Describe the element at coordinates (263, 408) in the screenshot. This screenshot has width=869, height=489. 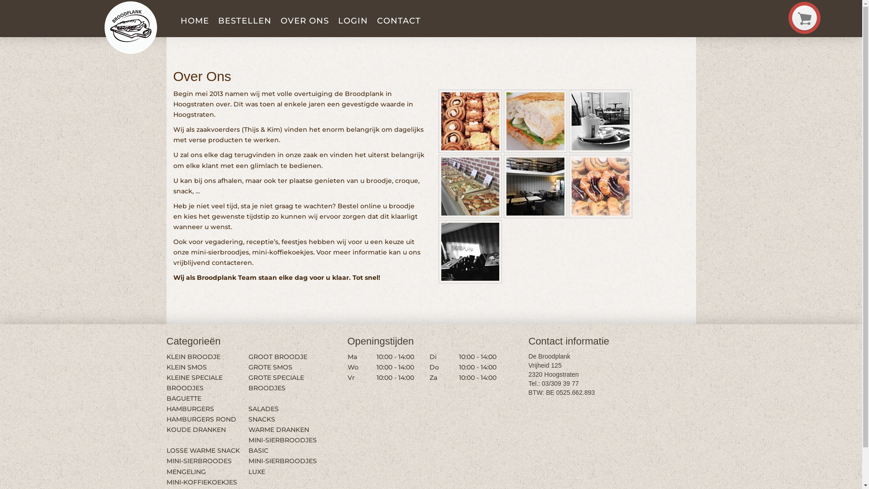
I see `SALADES` at that location.